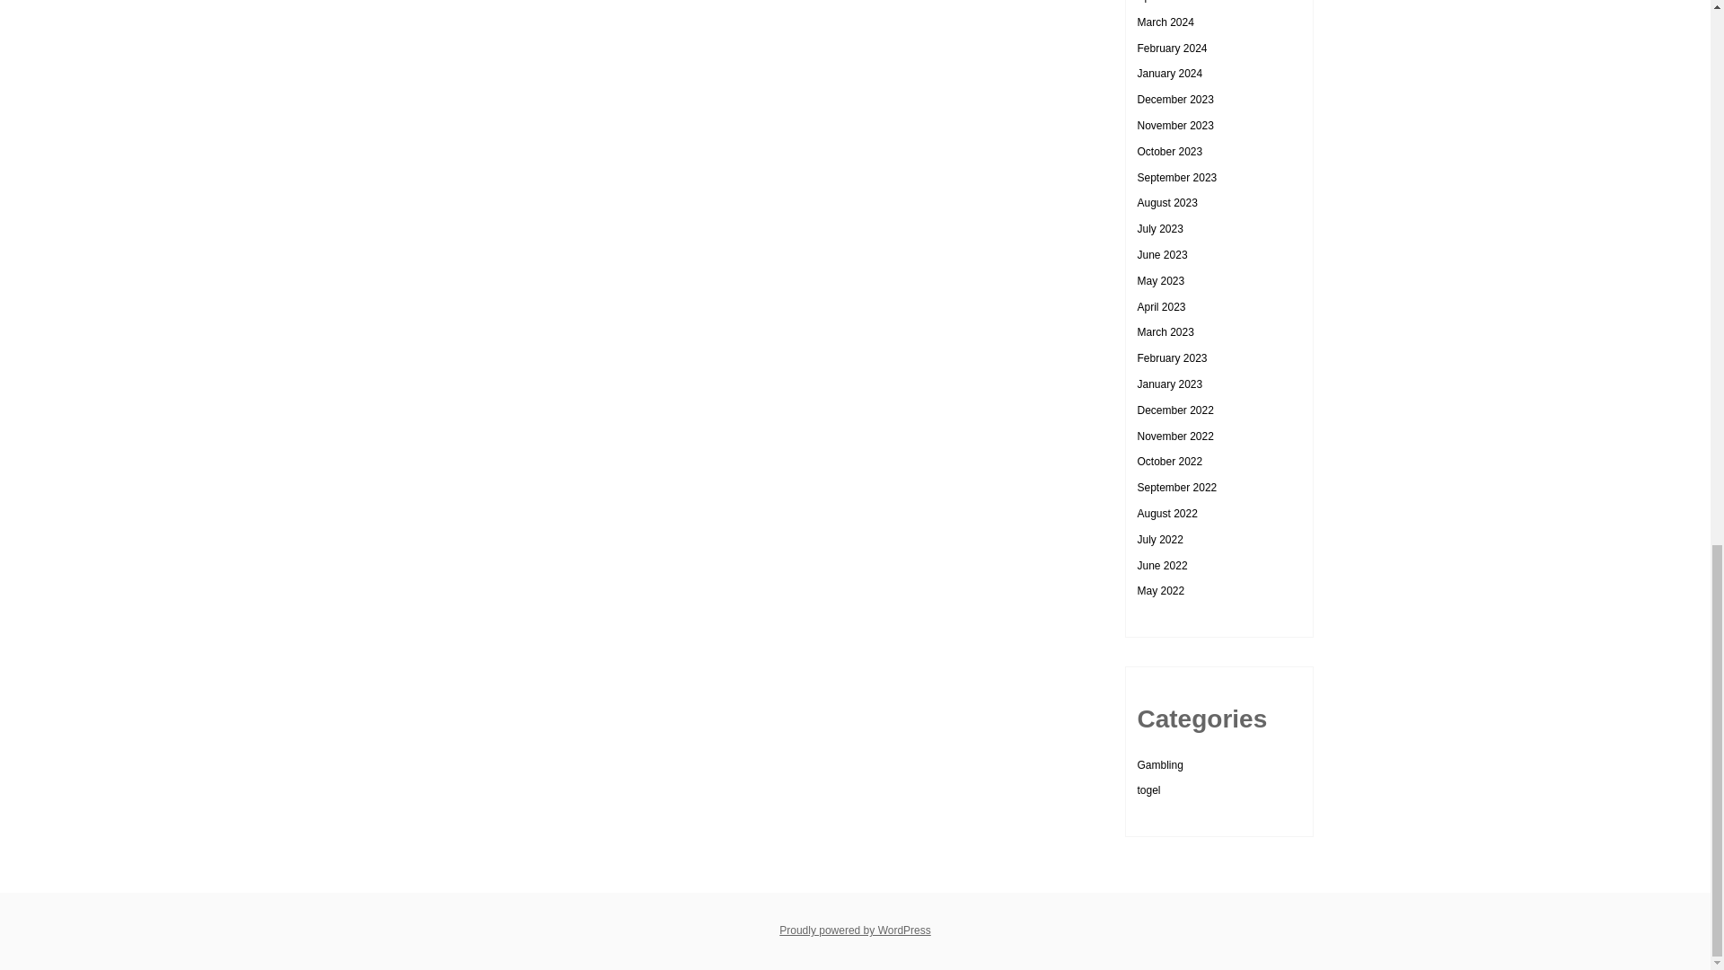 Image resolution: width=1724 pixels, height=970 pixels. Describe the element at coordinates (1169, 73) in the screenshot. I see `January 2024` at that location.